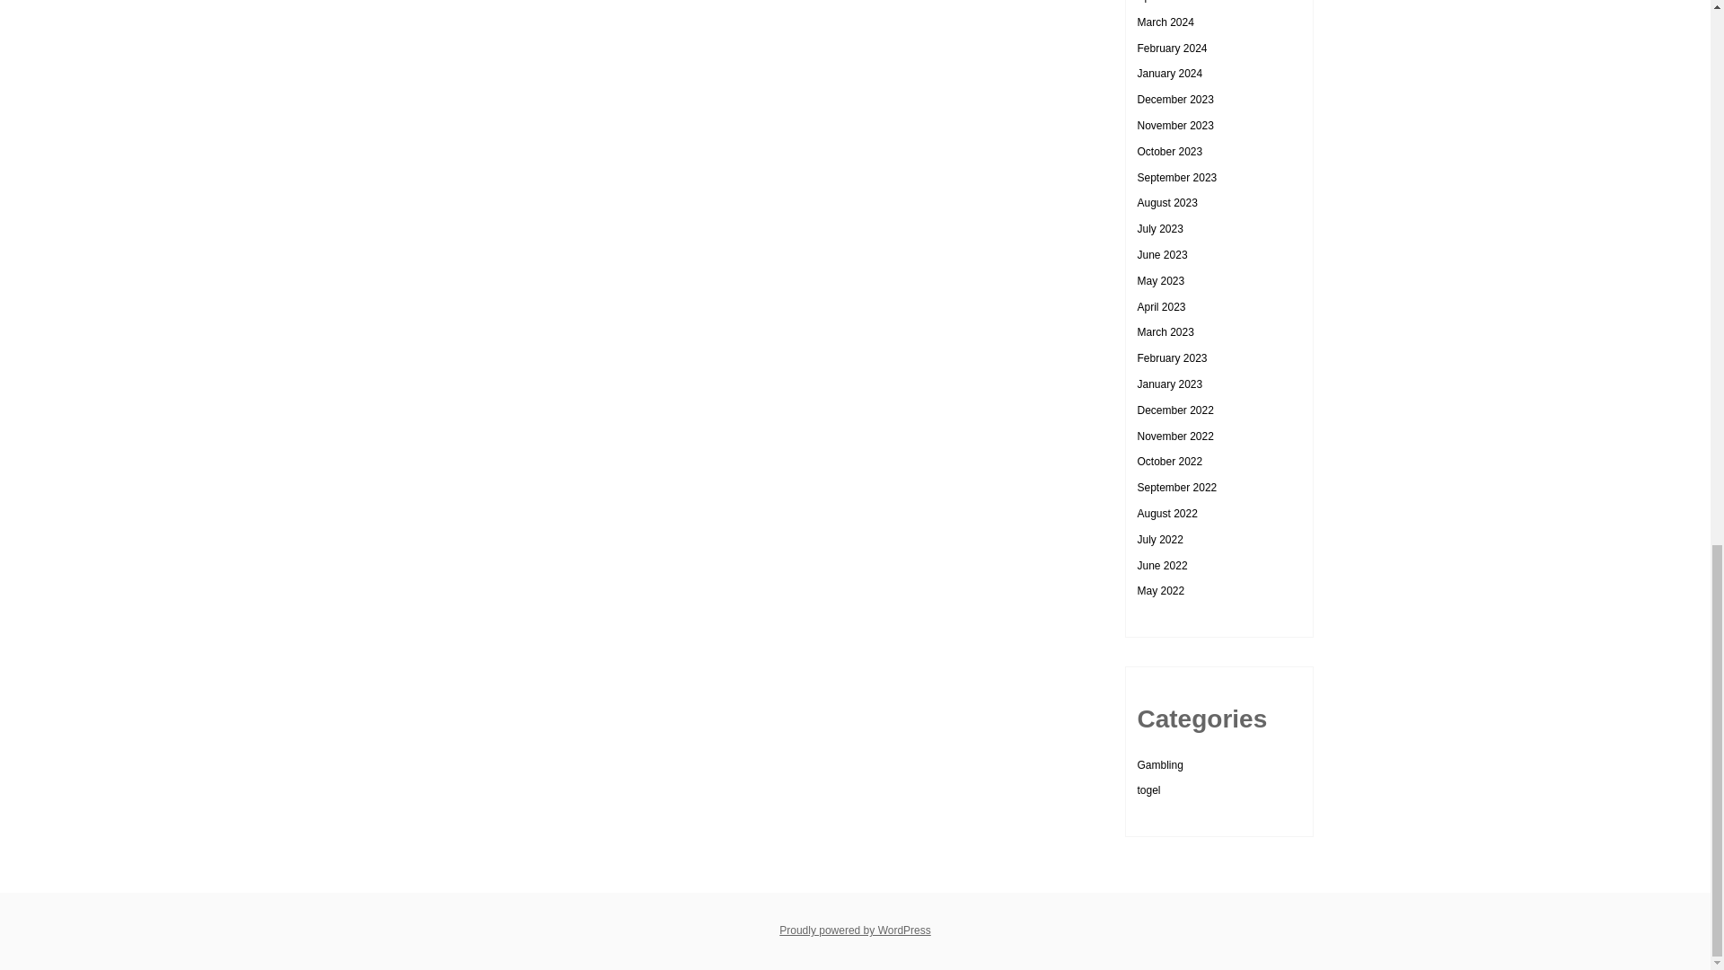 Image resolution: width=1724 pixels, height=970 pixels. Describe the element at coordinates (1169, 73) in the screenshot. I see `January 2024` at that location.